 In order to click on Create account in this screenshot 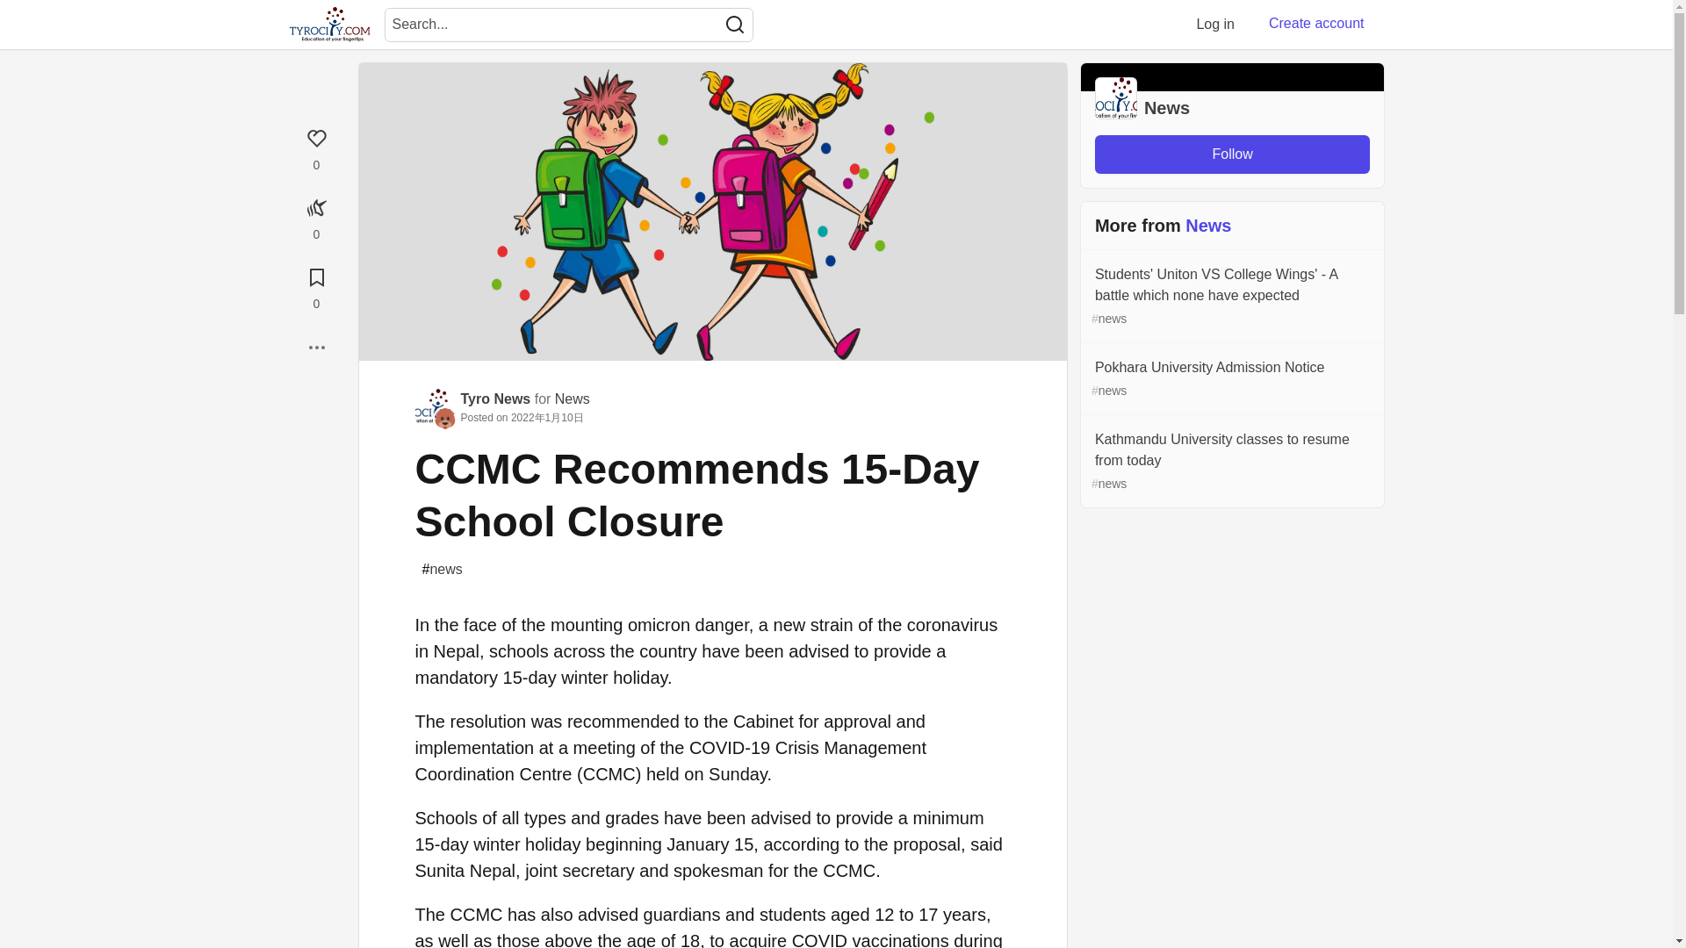, I will do `click(1316, 24)`.